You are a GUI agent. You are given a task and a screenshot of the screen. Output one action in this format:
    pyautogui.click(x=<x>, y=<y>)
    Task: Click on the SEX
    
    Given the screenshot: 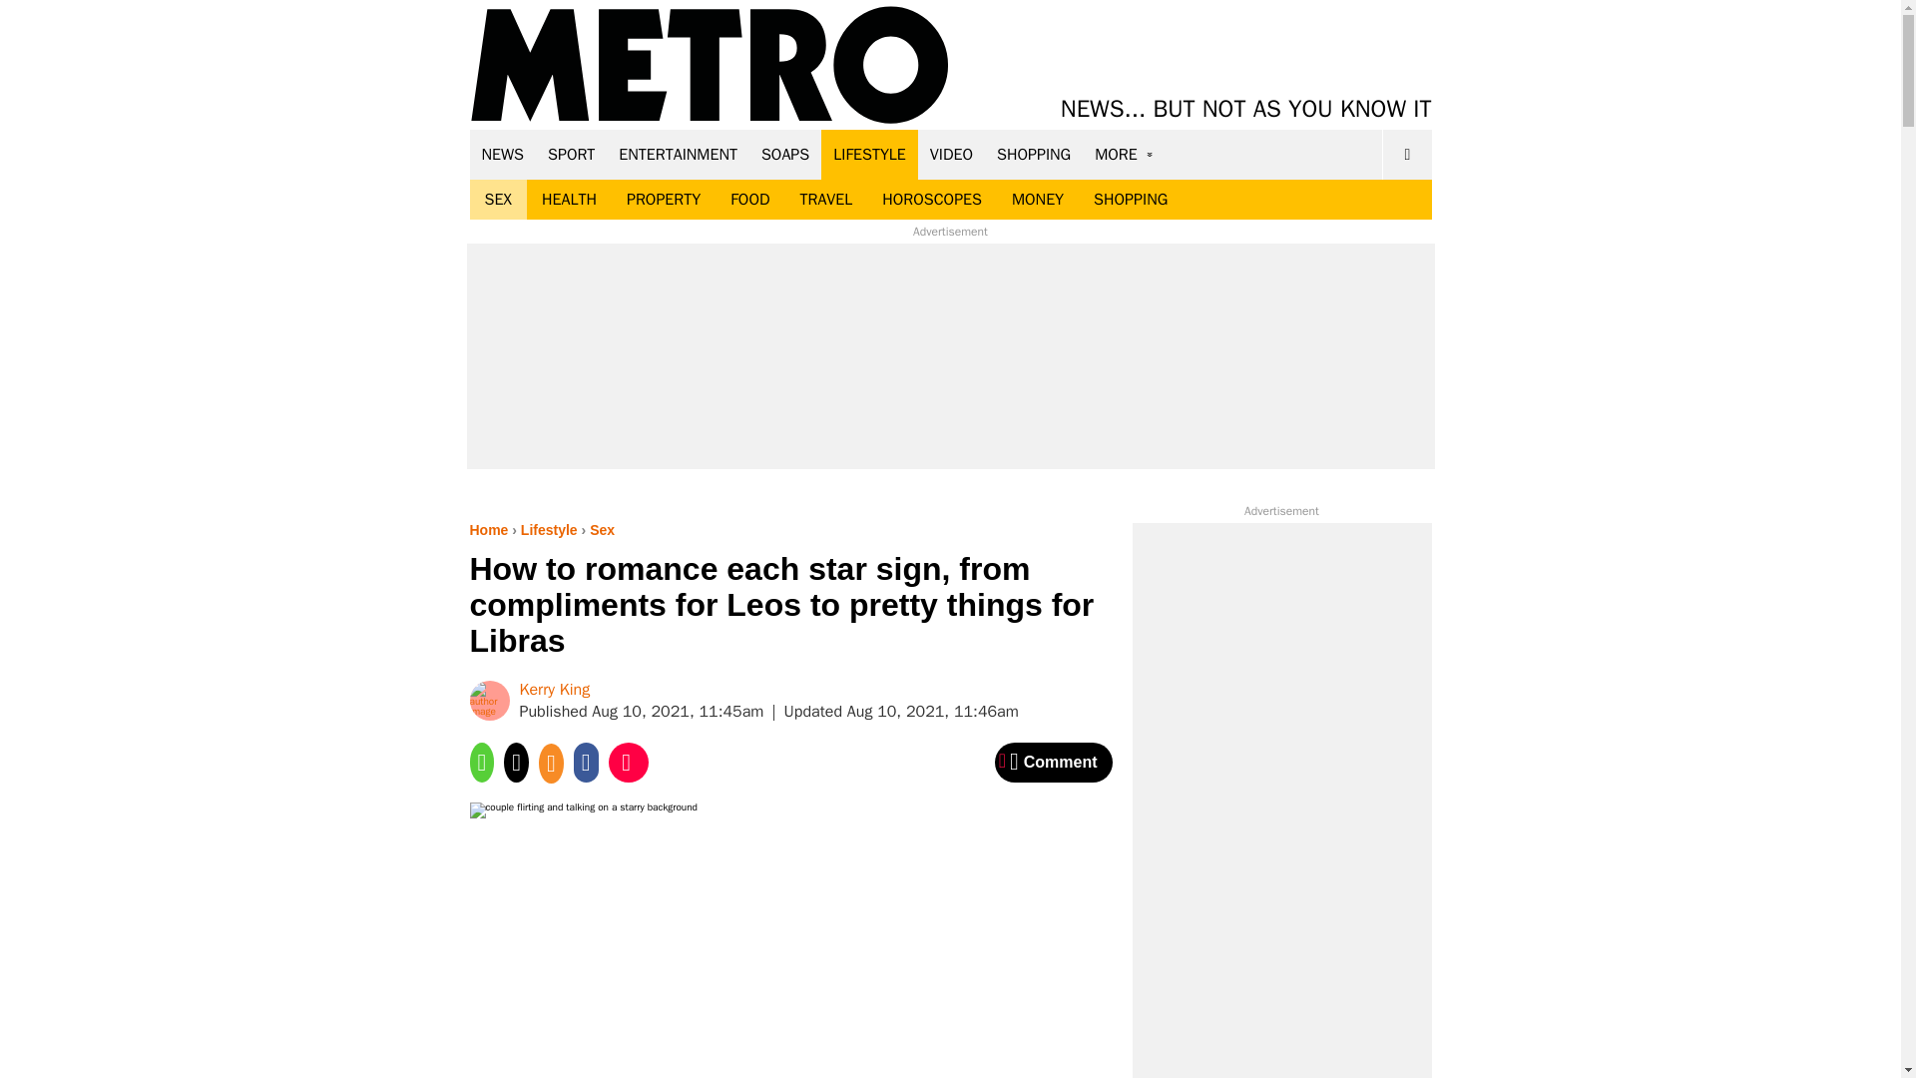 What is the action you would take?
    pyautogui.click(x=497, y=200)
    